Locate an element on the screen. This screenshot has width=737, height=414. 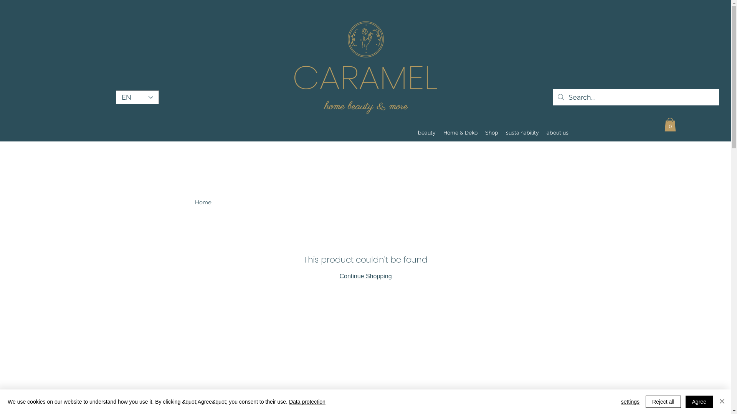
about us is located at coordinates (557, 133).